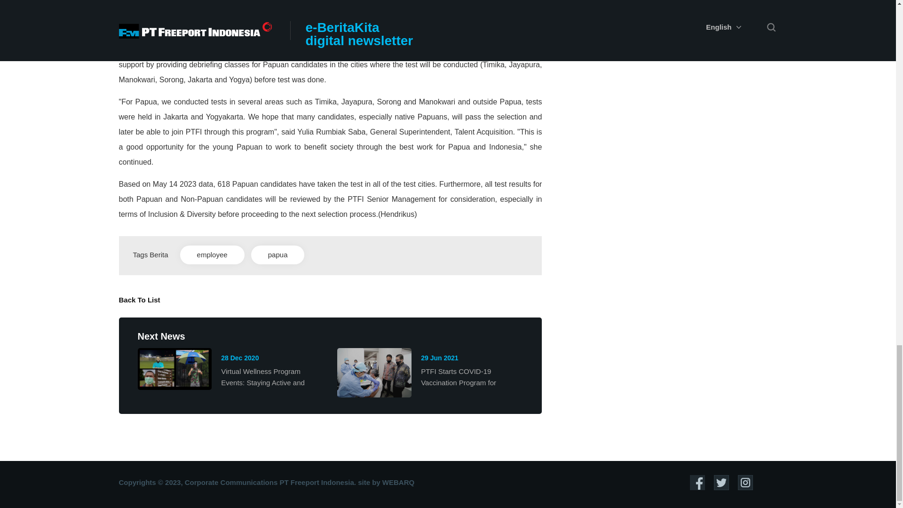  I want to click on employee, so click(212, 254).